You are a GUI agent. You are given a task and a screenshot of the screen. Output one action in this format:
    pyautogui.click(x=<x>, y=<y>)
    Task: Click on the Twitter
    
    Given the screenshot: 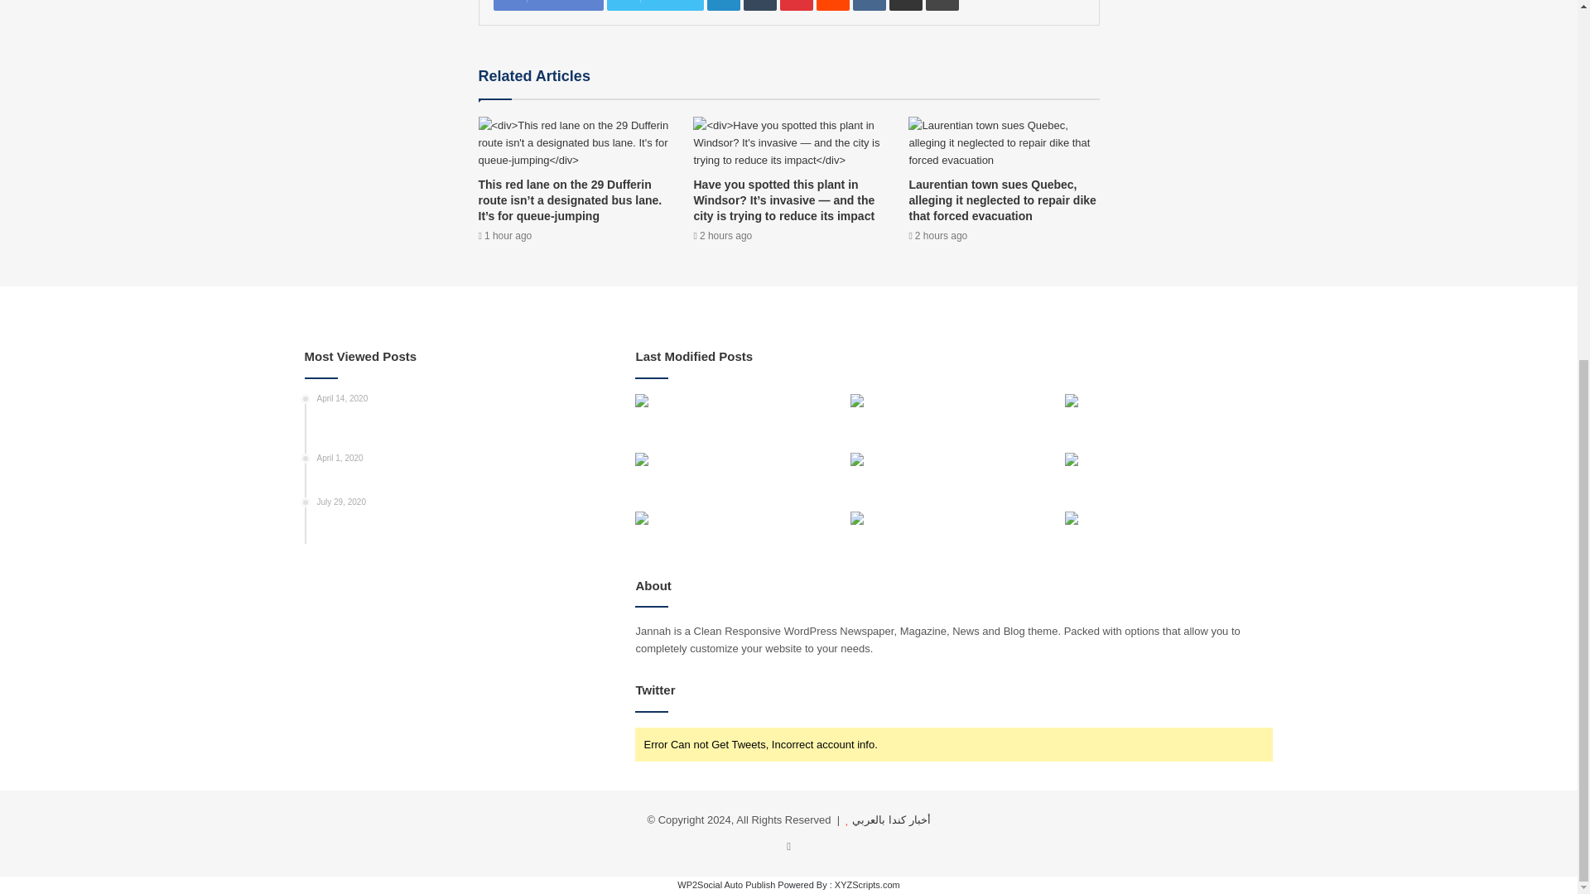 What is the action you would take?
    pyautogui.click(x=654, y=5)
    